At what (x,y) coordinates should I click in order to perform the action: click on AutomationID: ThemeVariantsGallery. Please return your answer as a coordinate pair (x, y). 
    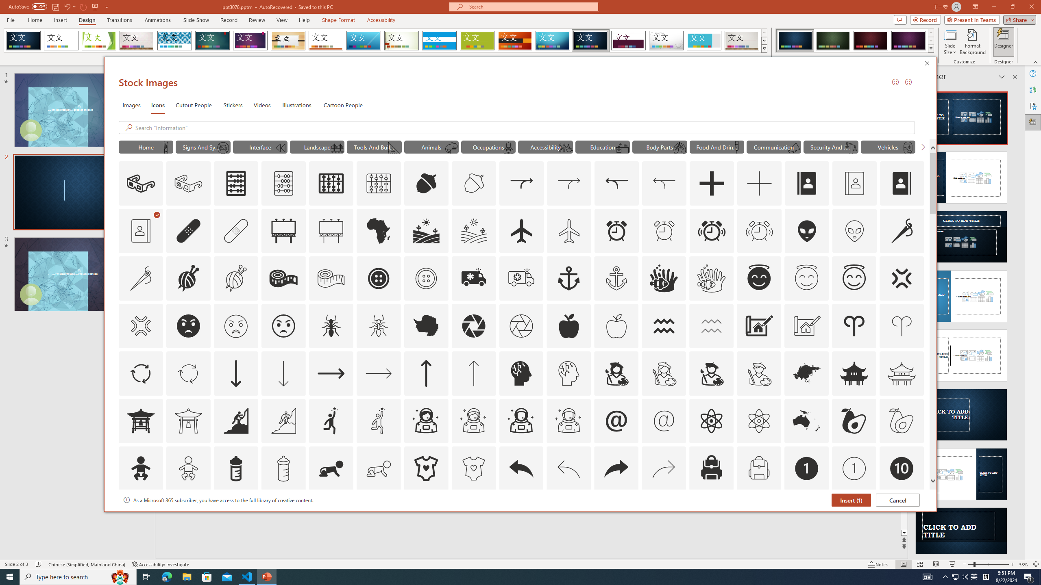
    Looking at the image, I should click on (855, 41).